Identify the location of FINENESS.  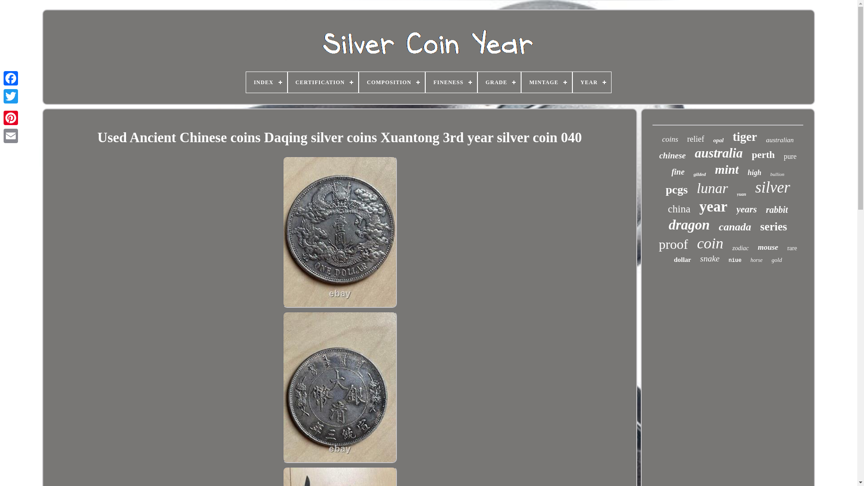
(451, 82).